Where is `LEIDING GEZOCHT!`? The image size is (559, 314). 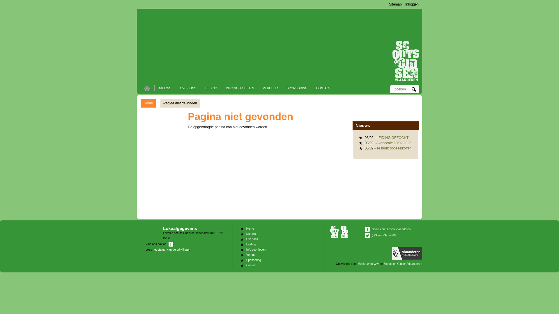 LEIDING GEZOCHT! is located at coordinates (393, 138).